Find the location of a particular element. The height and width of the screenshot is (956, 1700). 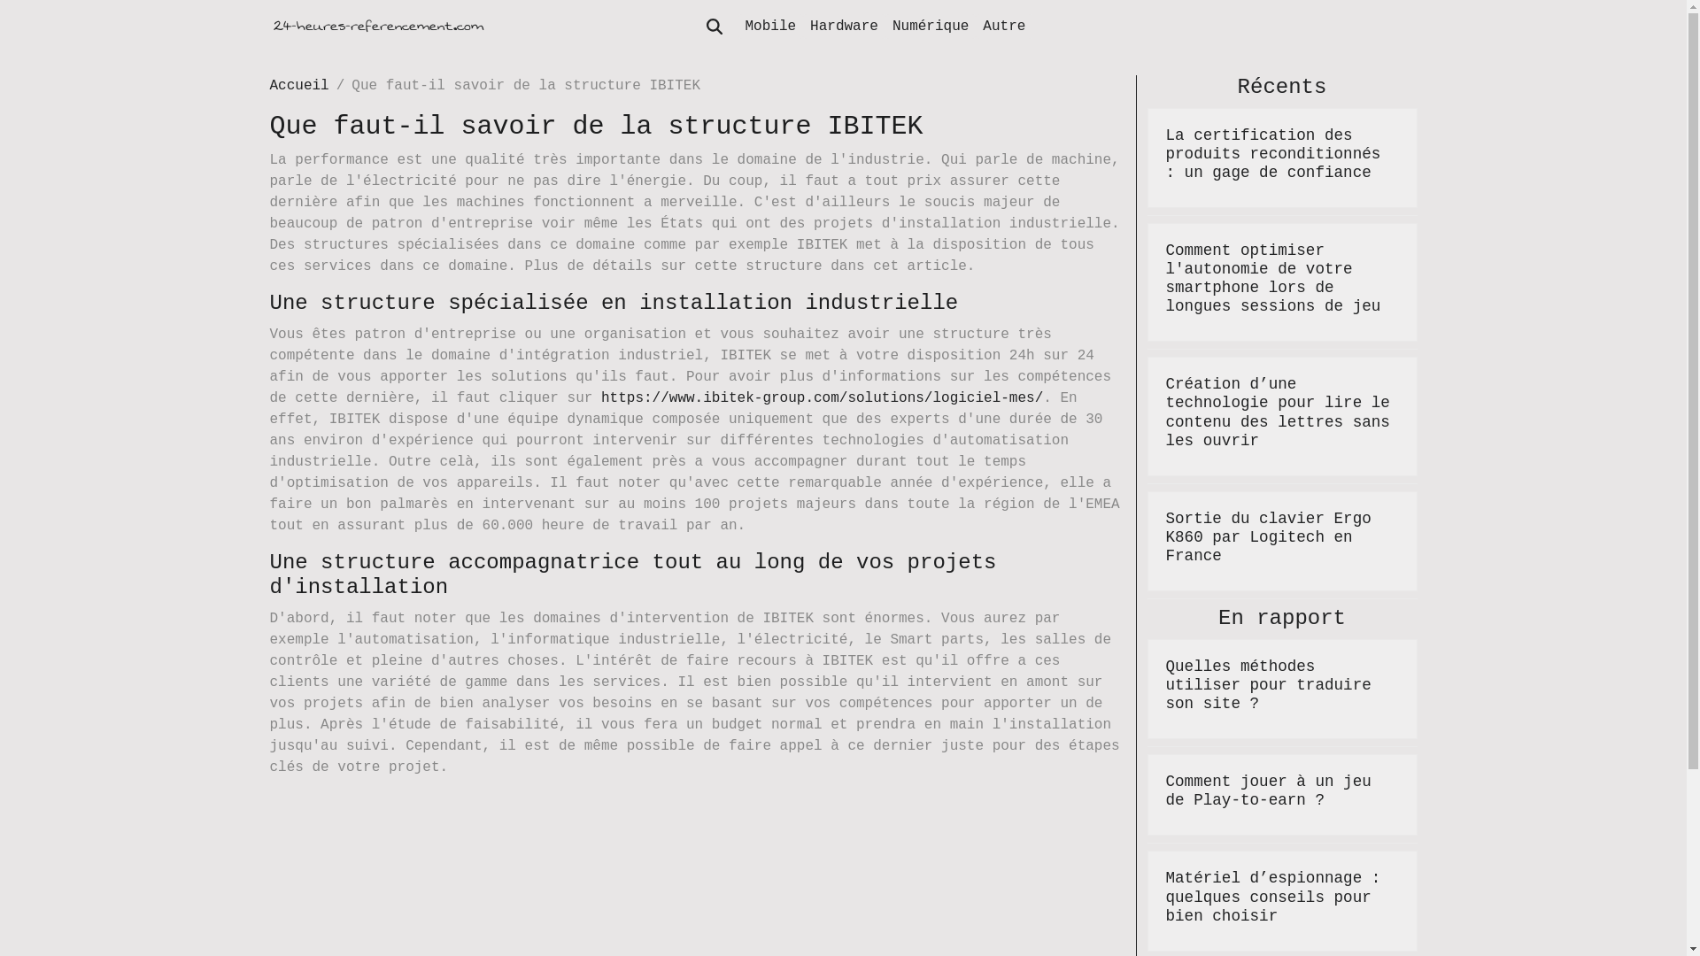

24-heures-referencement.com is located at coordinates (377, 27).